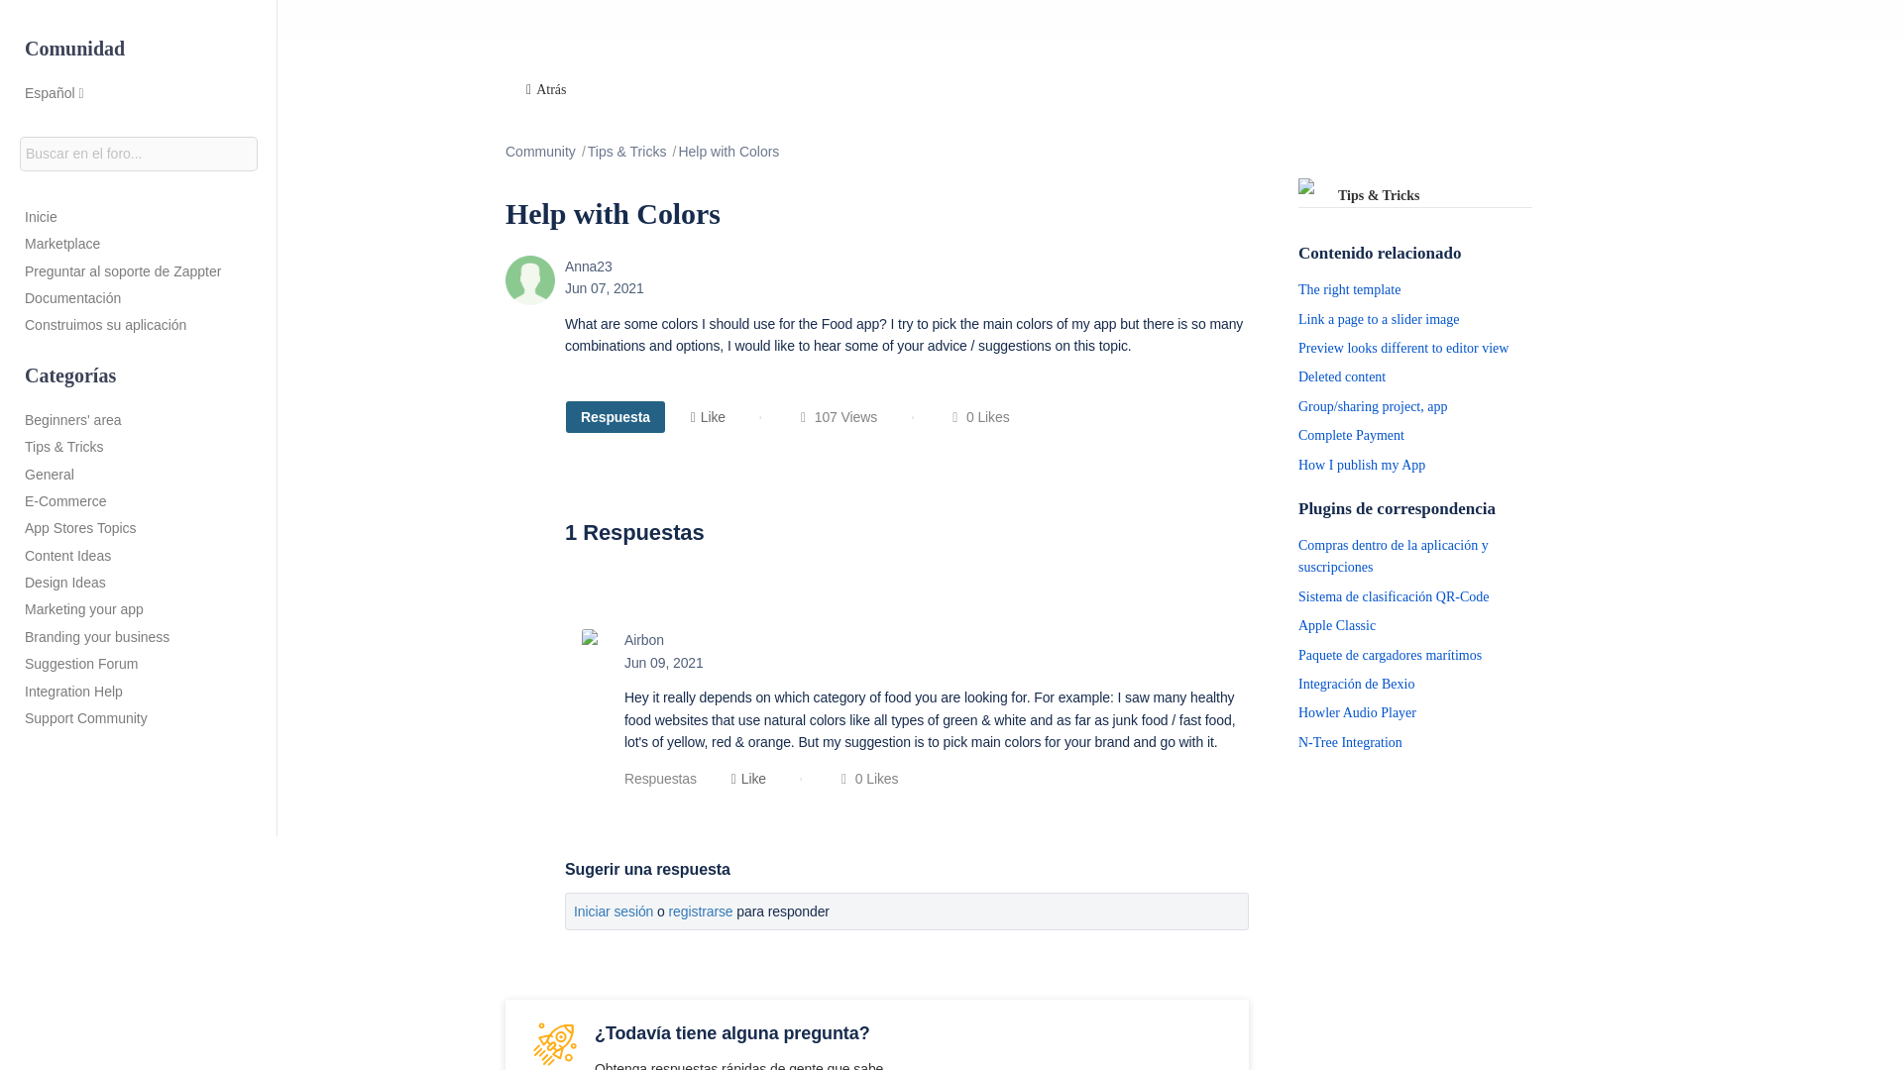  Describe the element at coordinates (837, 417) in the screenshot. I see `107 Views` at that location.